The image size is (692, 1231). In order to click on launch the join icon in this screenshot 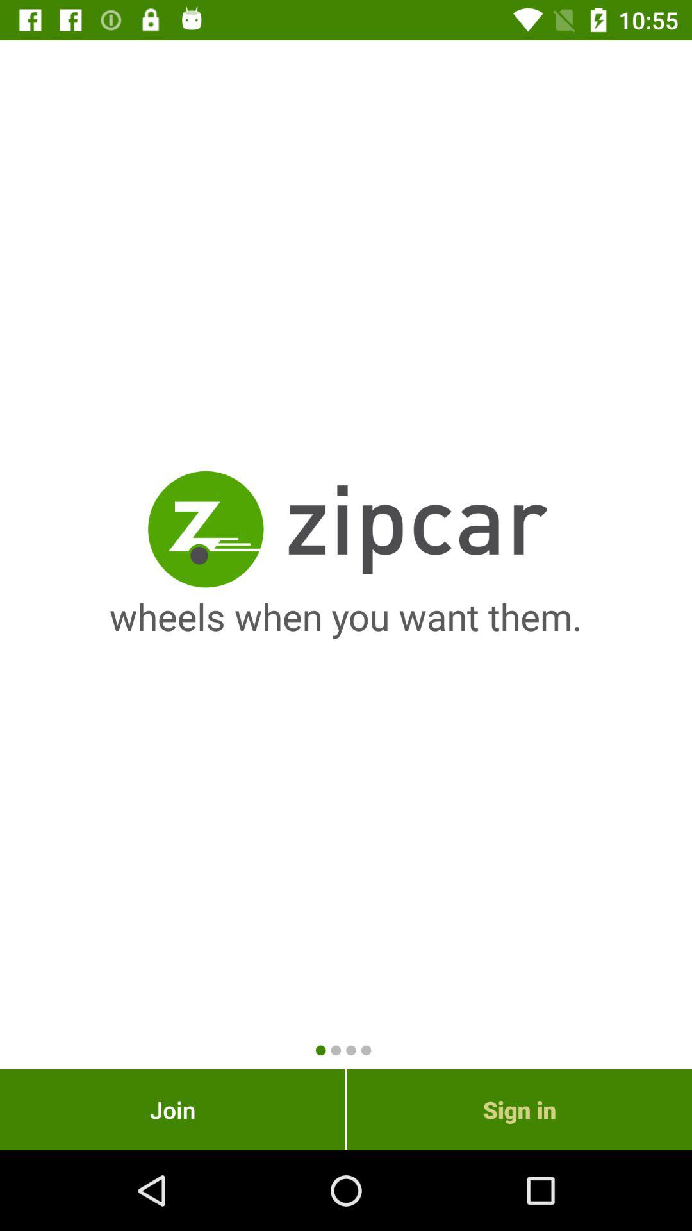, I will do `click(172, 1109)`.